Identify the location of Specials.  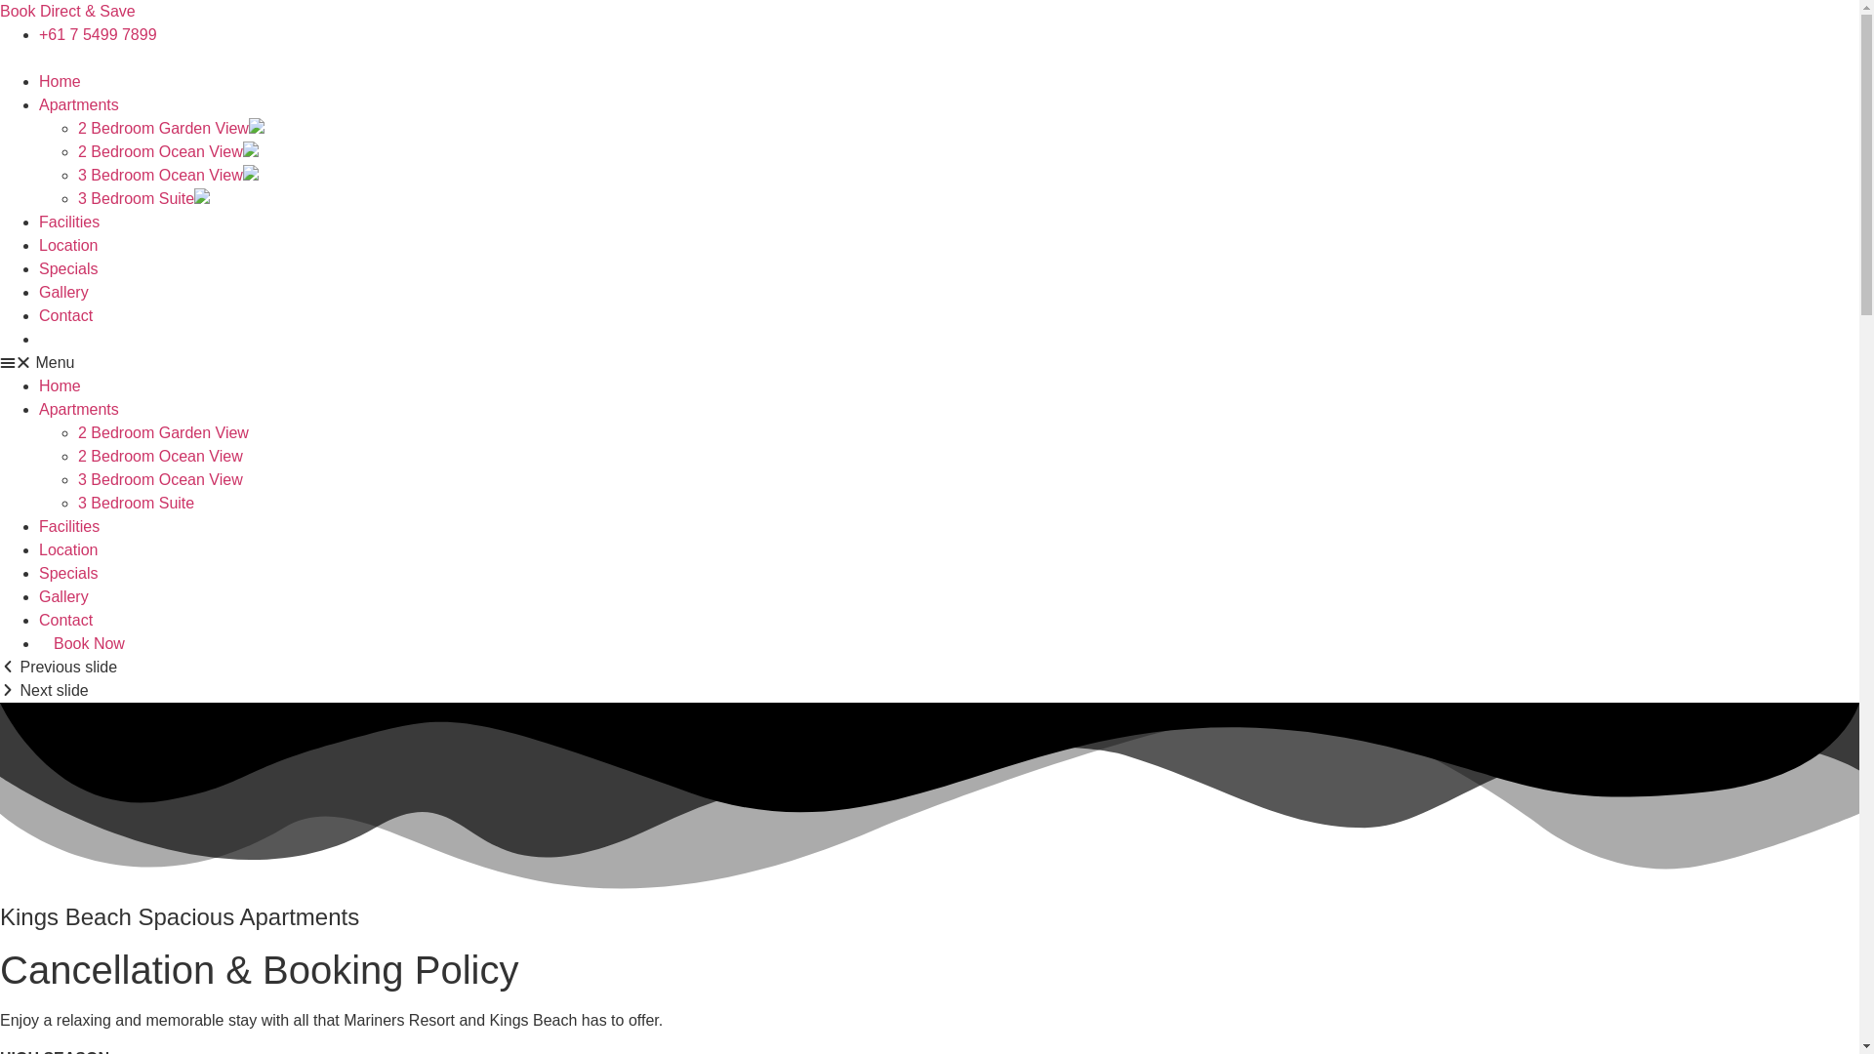
(68, 574).